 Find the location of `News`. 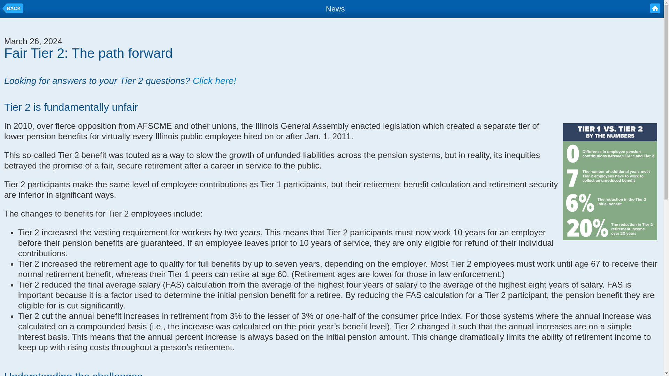

News is located at coordinates (335, 8).